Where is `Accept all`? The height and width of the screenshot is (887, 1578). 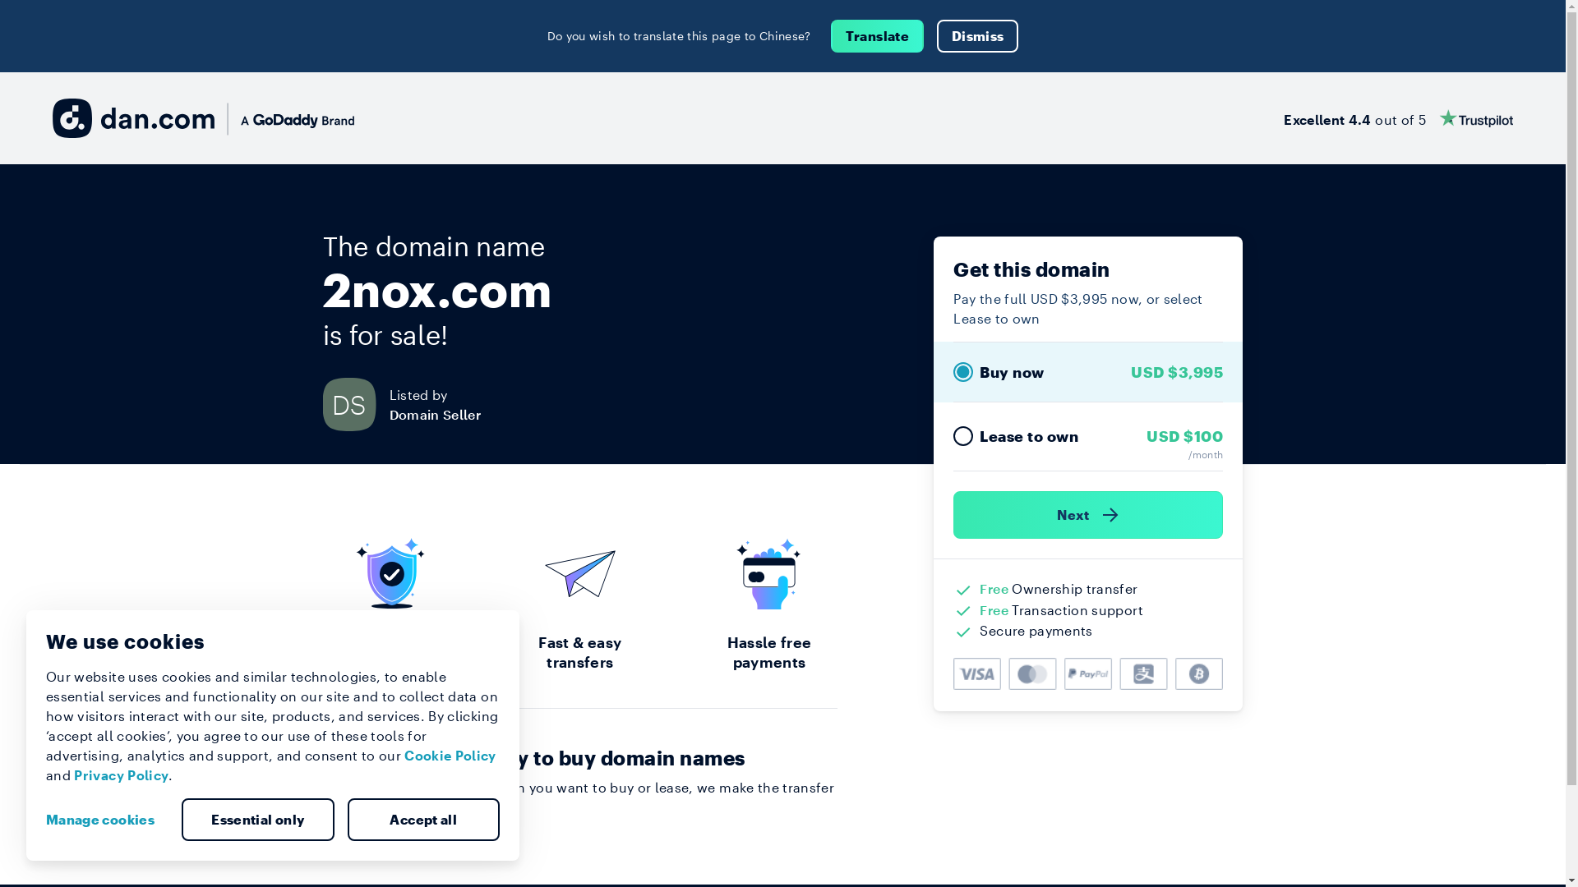 Accept all is located at coordinates (423, 820).